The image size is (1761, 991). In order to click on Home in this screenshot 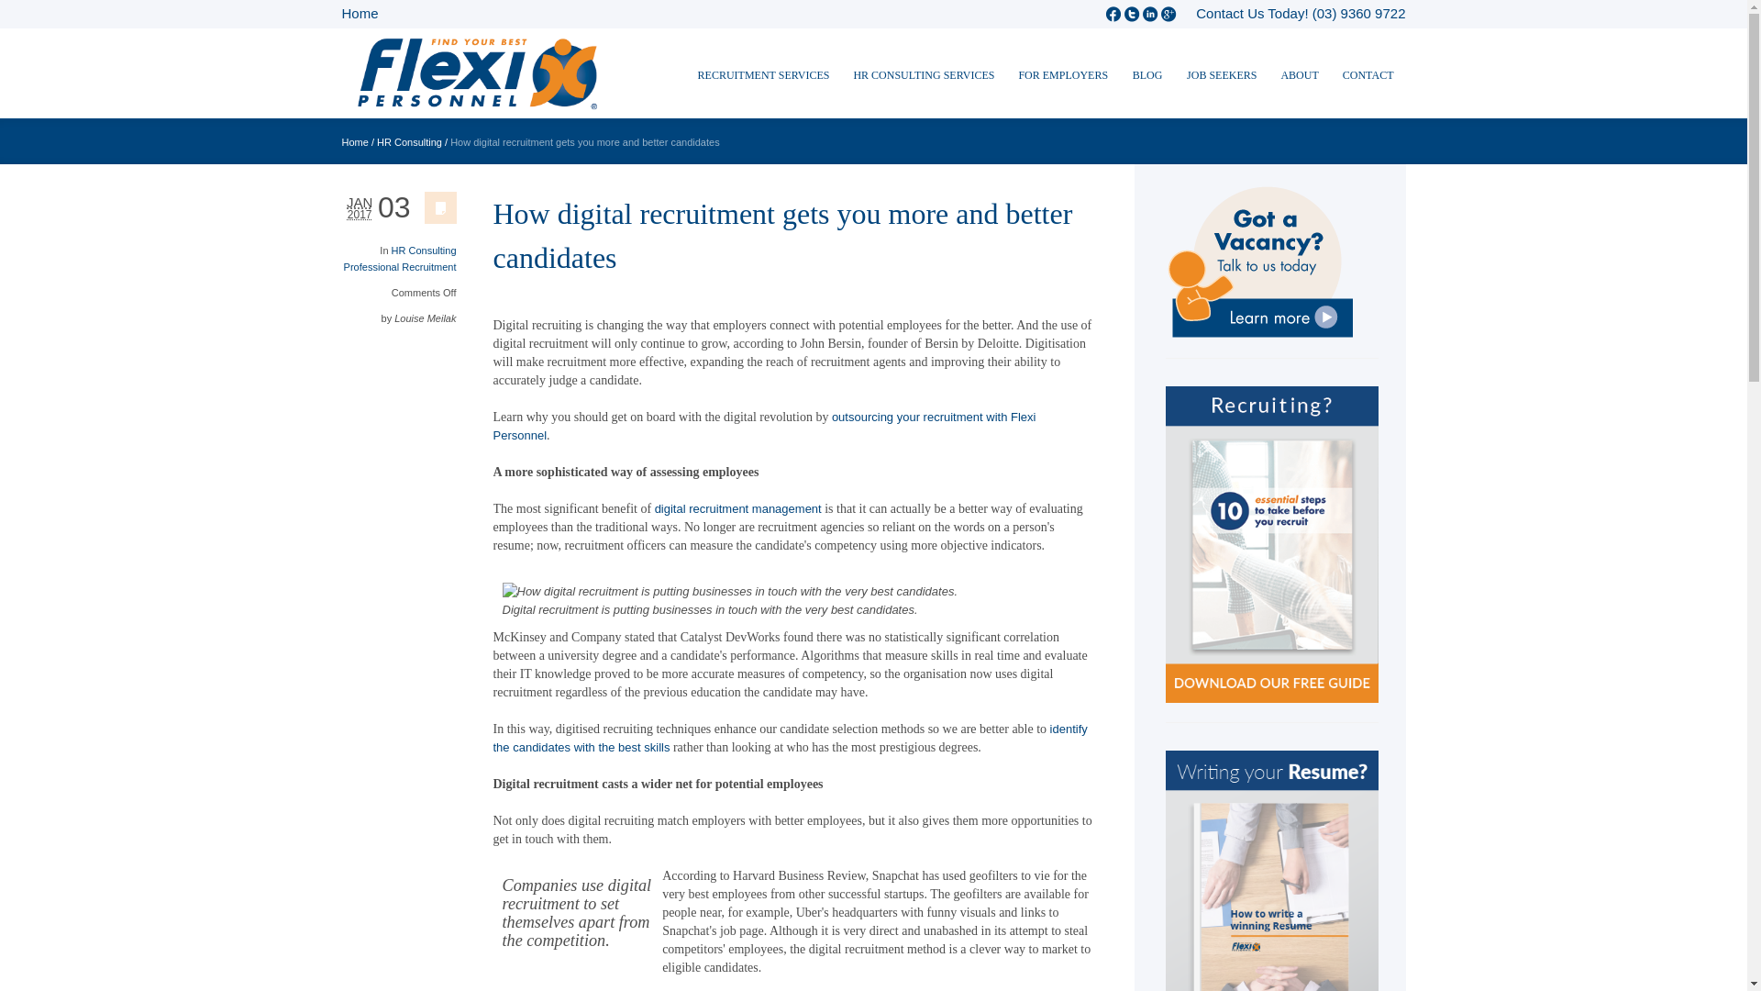, I will do `click(354, 141)`.